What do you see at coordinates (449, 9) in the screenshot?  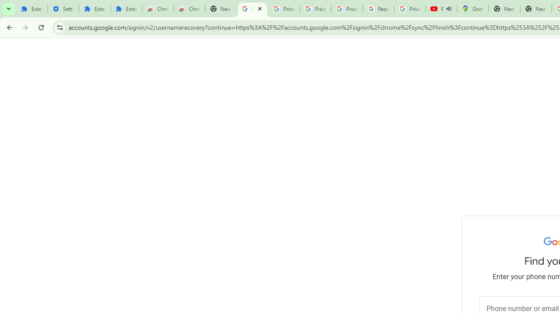 I see `Mute tab` at bounding box center [449, 9].